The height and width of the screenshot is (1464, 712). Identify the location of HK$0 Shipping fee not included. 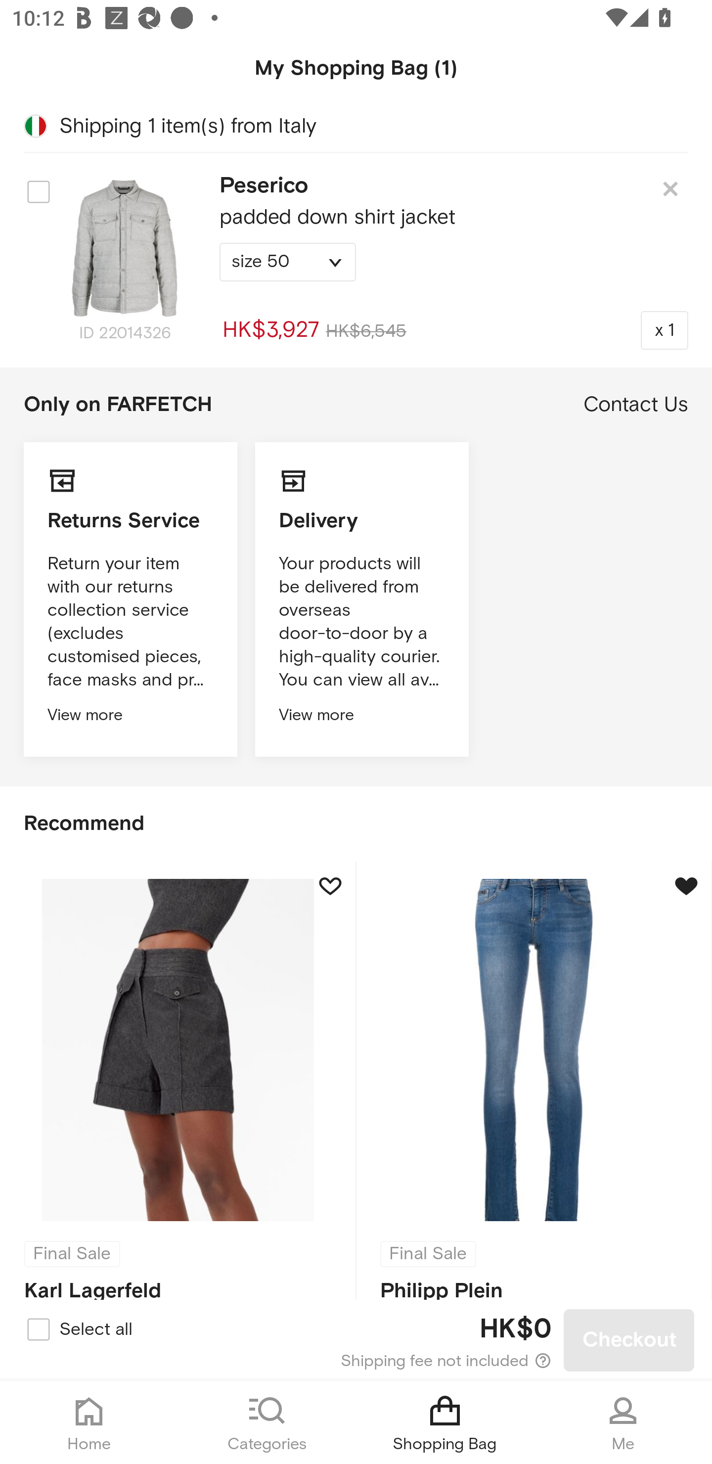
(357, 1340).